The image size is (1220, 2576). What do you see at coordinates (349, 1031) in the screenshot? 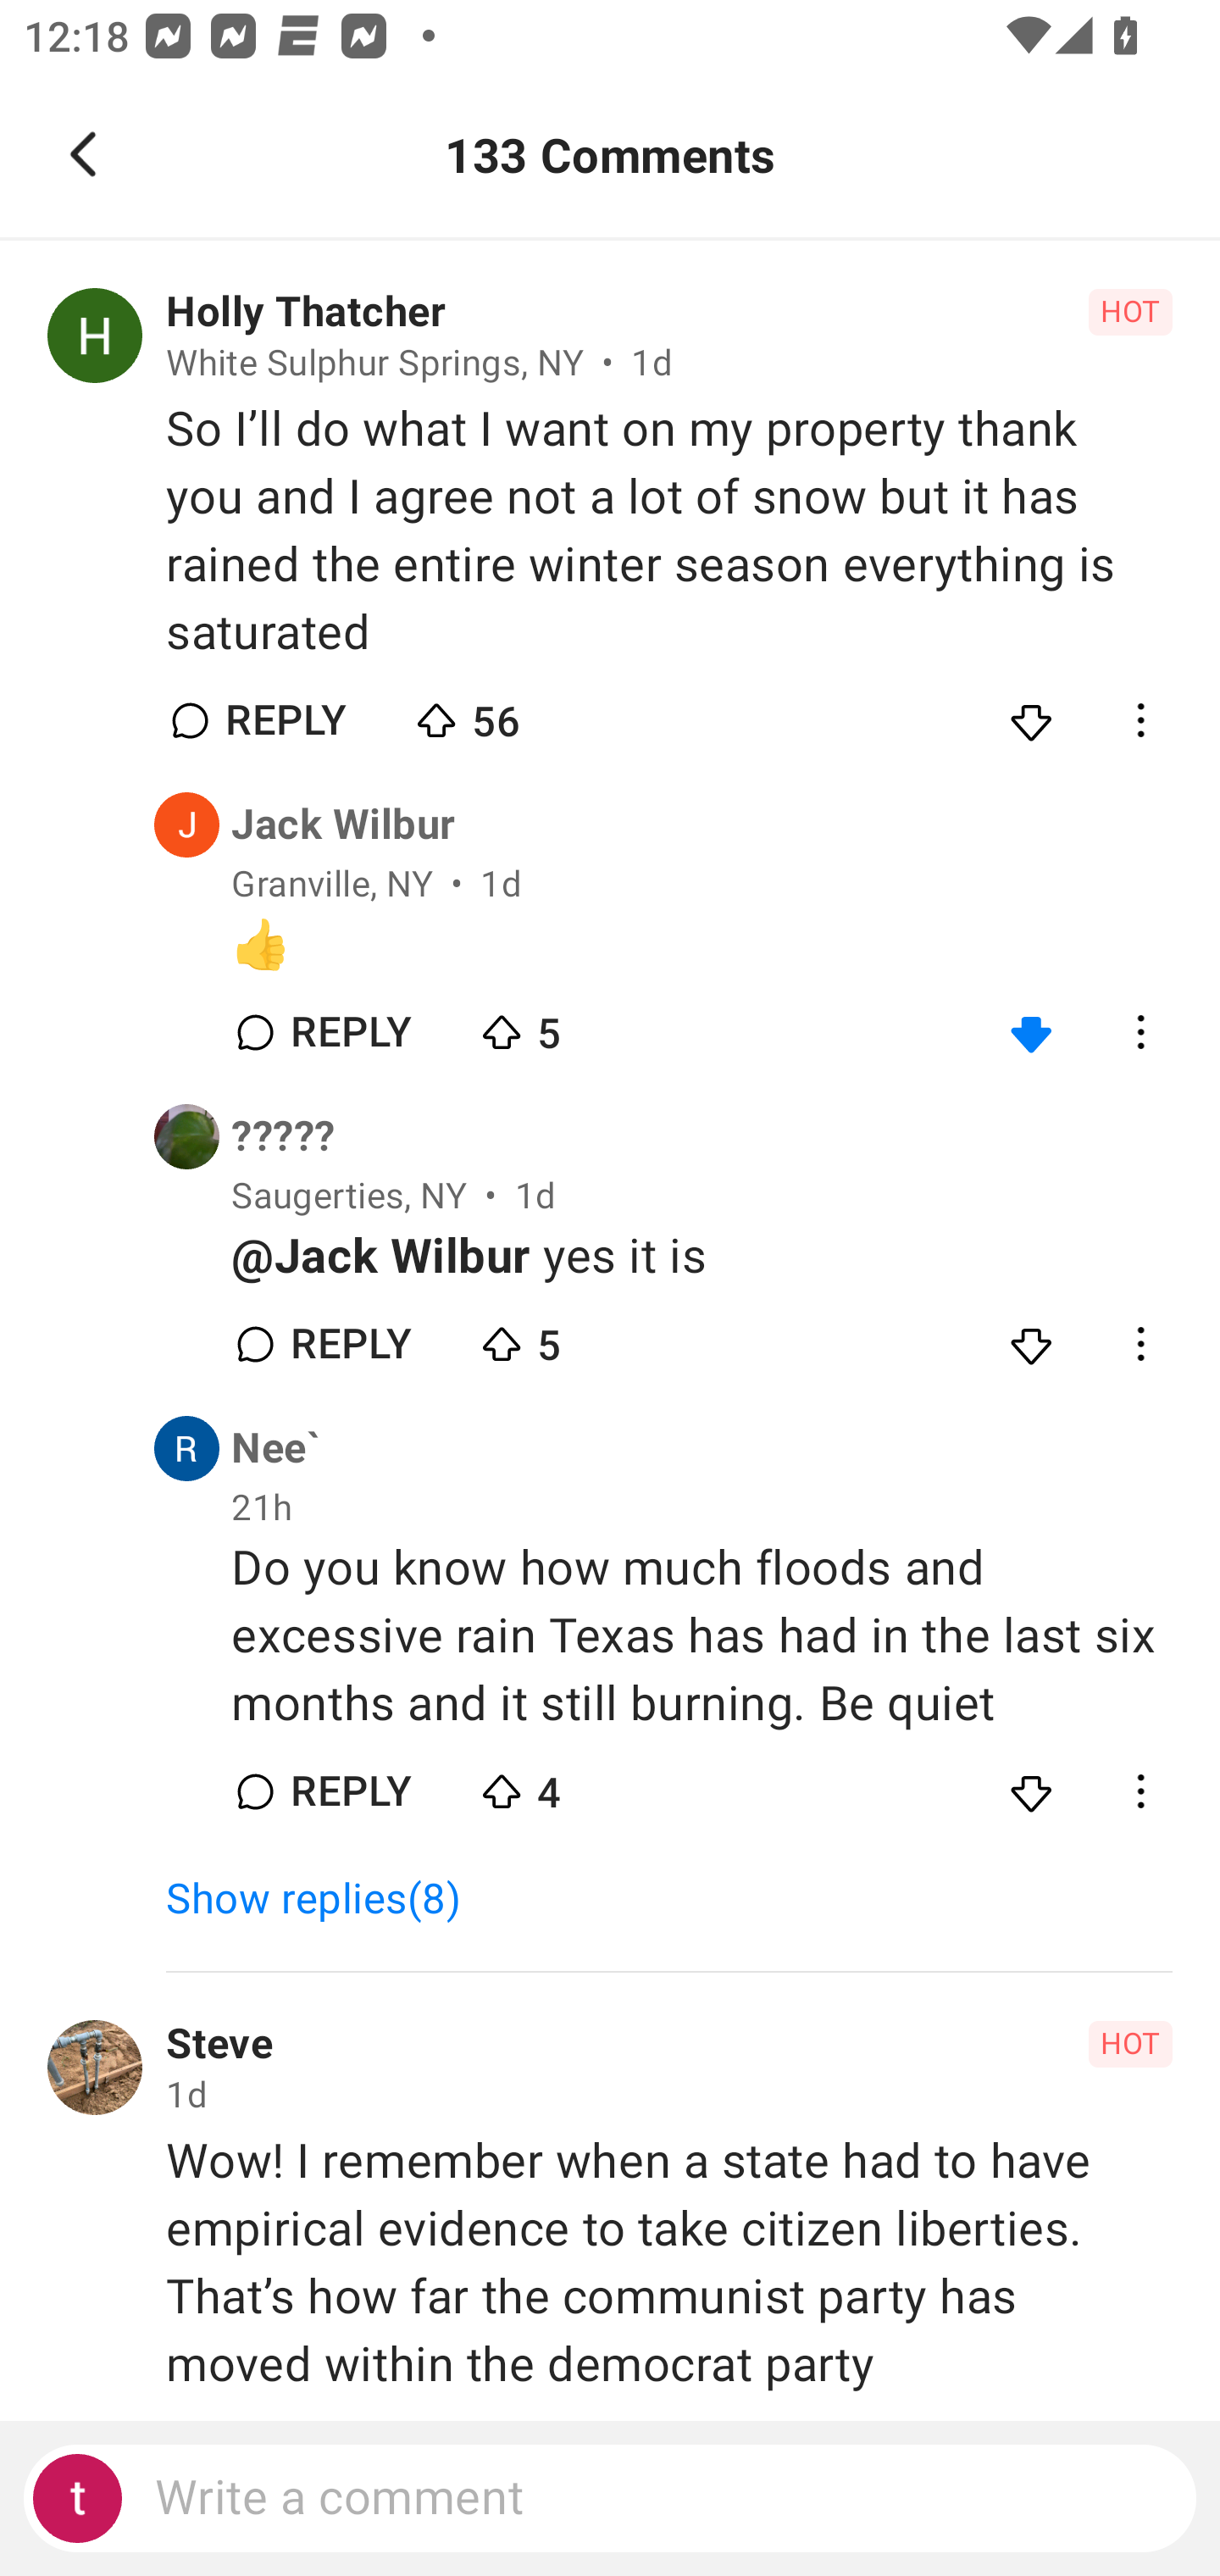
I see `REPLY` at bounding box center [349, 1031].